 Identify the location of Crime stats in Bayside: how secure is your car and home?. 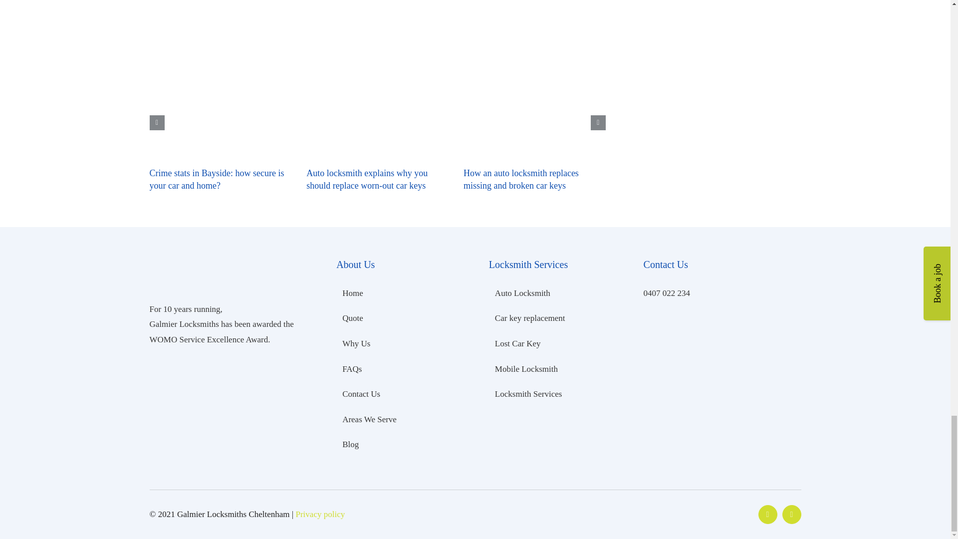
(217, 179).